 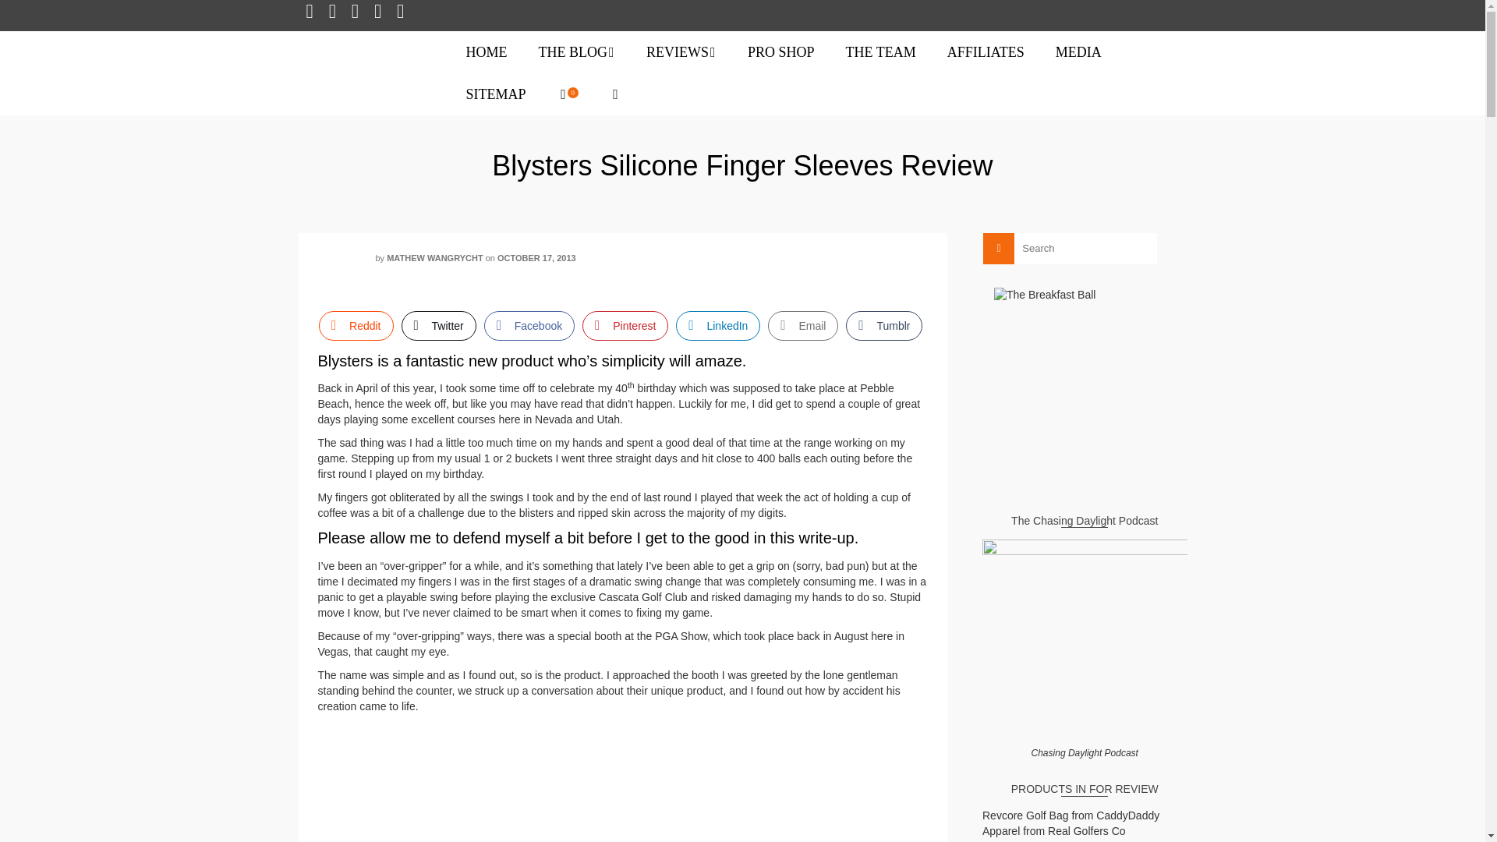 What do you see at coordinates (487, 51) in the screenshot?
I see `HOME` at bounding box center [487, 51].